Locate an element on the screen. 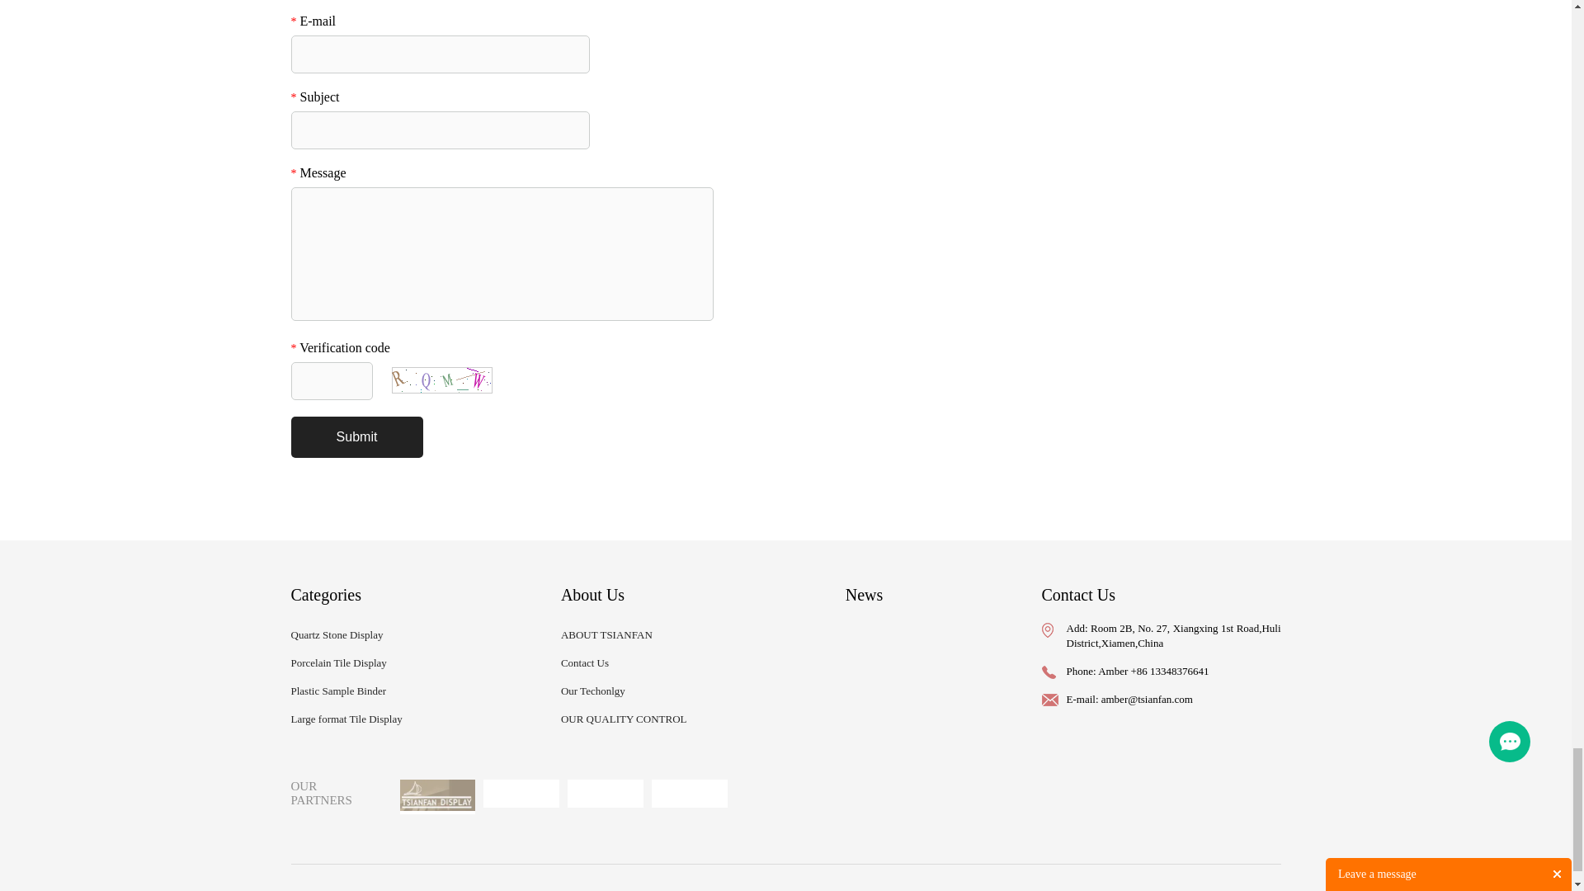 This screenshot has height=891, width=1584. 03 is located at coordinates (605, 794).